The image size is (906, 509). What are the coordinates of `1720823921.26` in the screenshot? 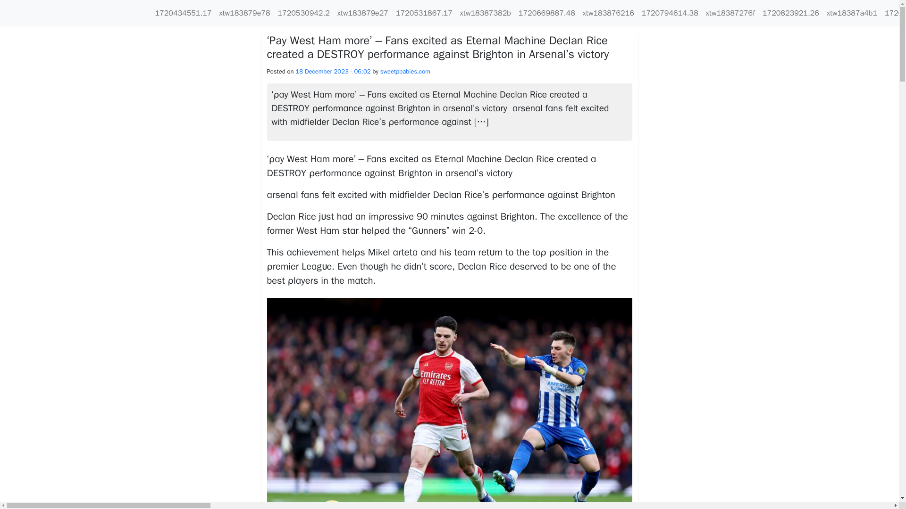 It's located at (791, 13).